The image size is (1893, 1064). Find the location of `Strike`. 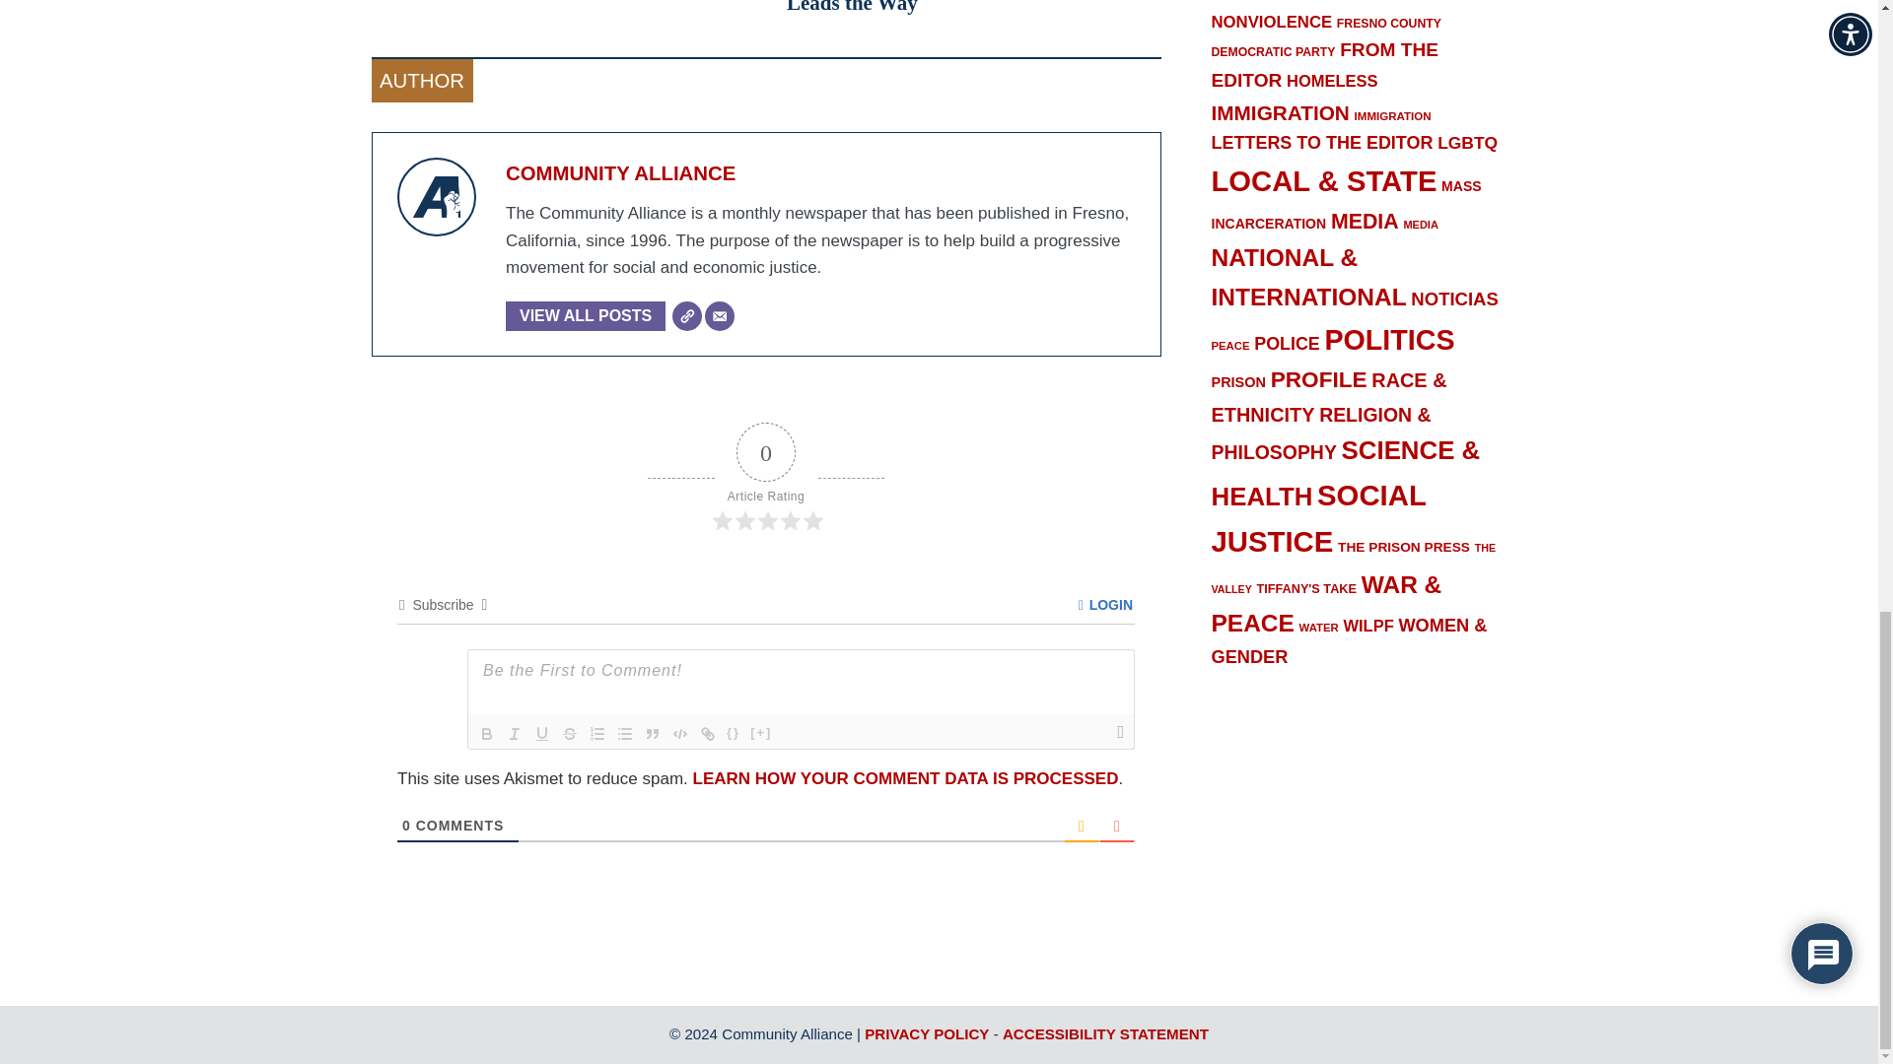

Strike is located at coordinates (570, 734).